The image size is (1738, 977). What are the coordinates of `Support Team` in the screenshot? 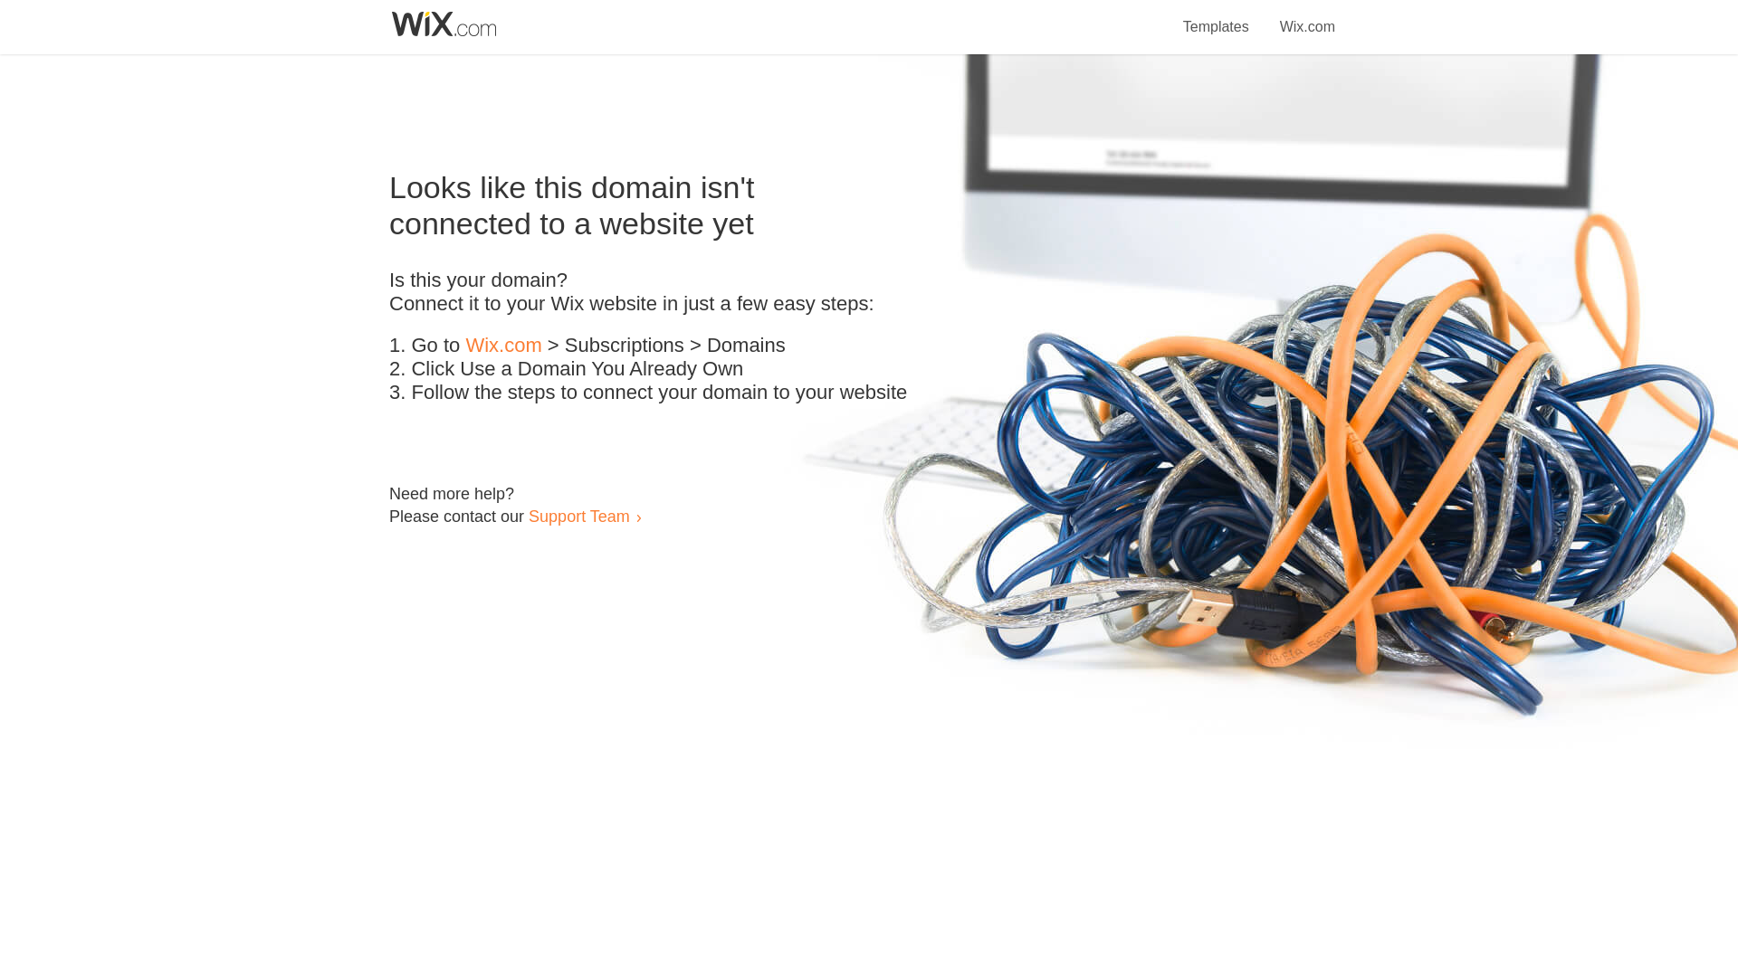 It's located at (578, 516).